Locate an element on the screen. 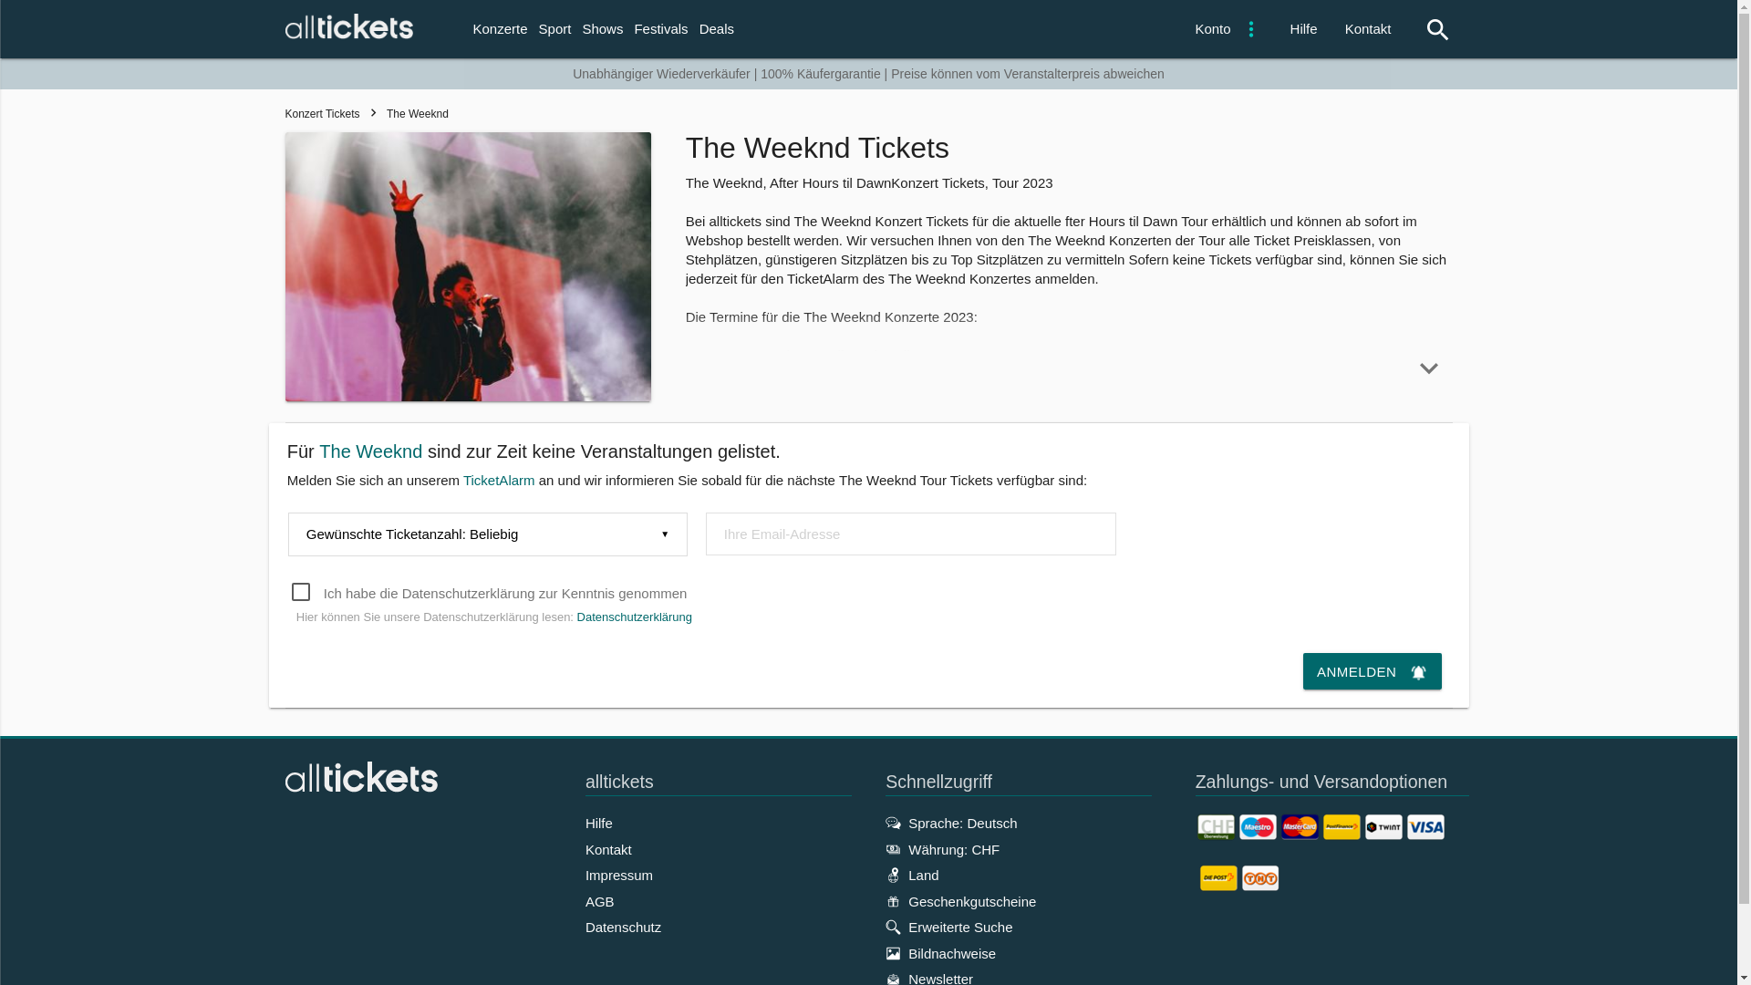 The width and height of the screenshot is (1751, 985). Konzerte is located at coordinates (500, 29).